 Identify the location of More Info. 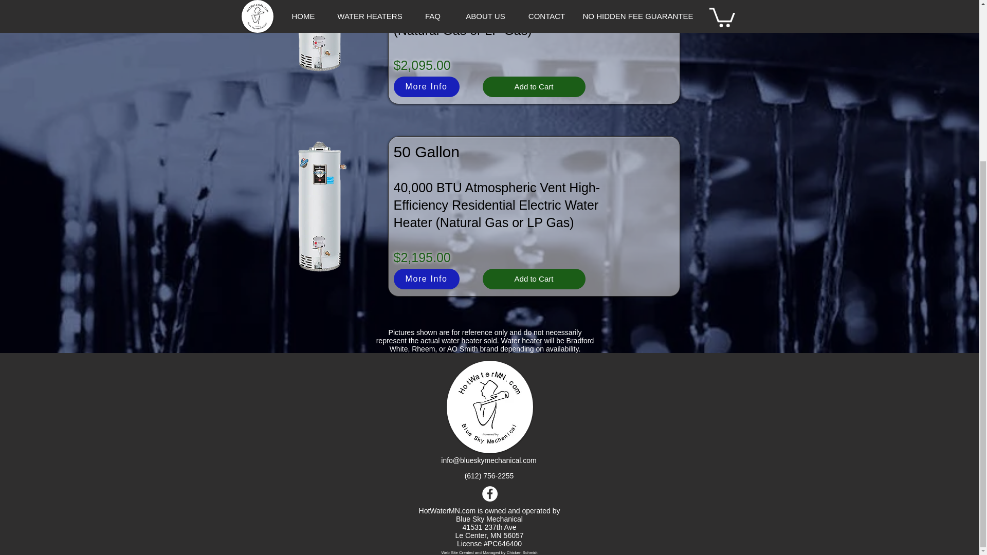
(427, 279).